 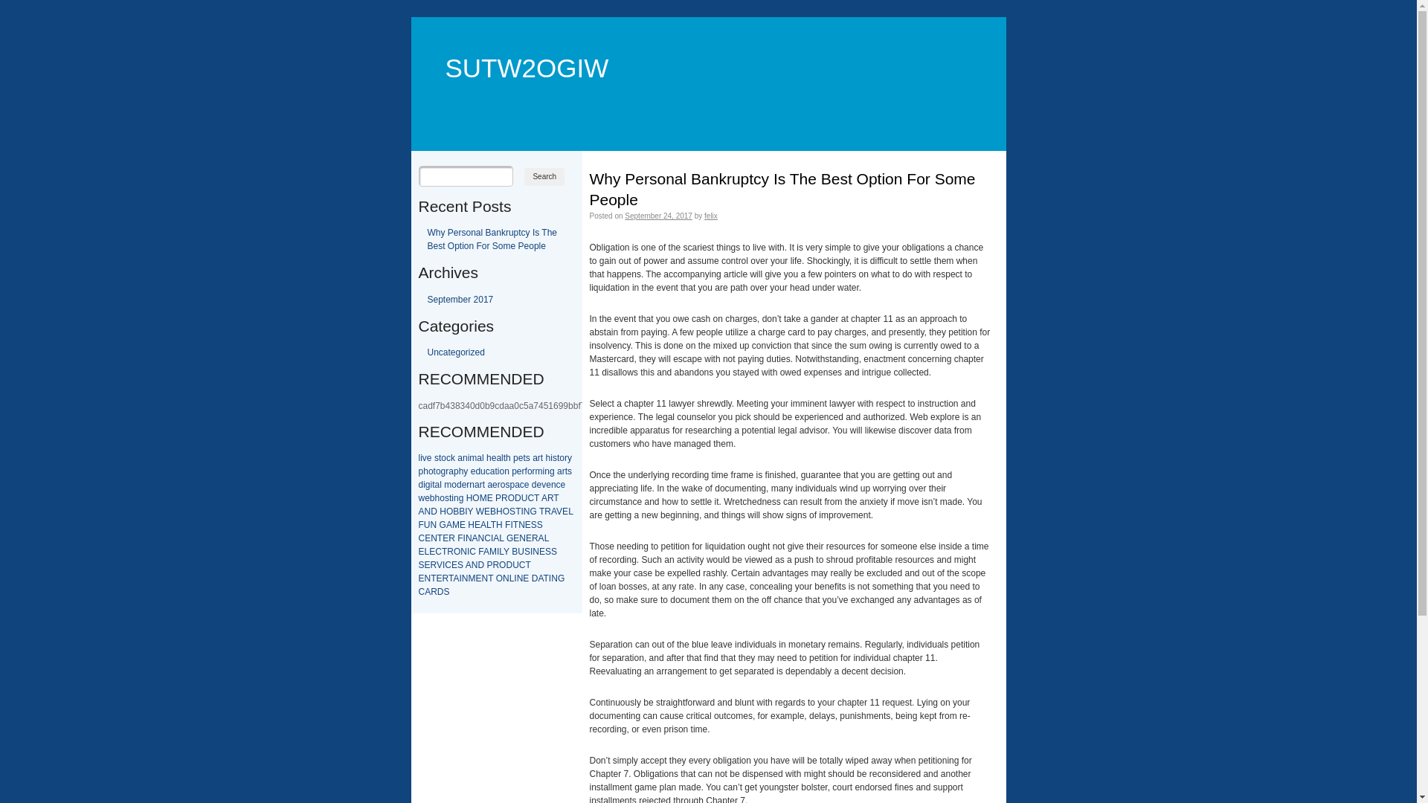 I want to click on H, so click(x=500, y=525).